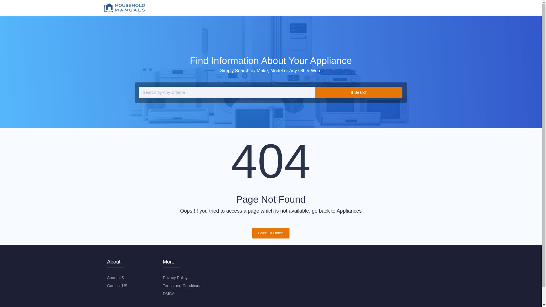  Describe the element at coordinates (182, 285) in the screenshot. I see `Terms and Conditions` at that location.